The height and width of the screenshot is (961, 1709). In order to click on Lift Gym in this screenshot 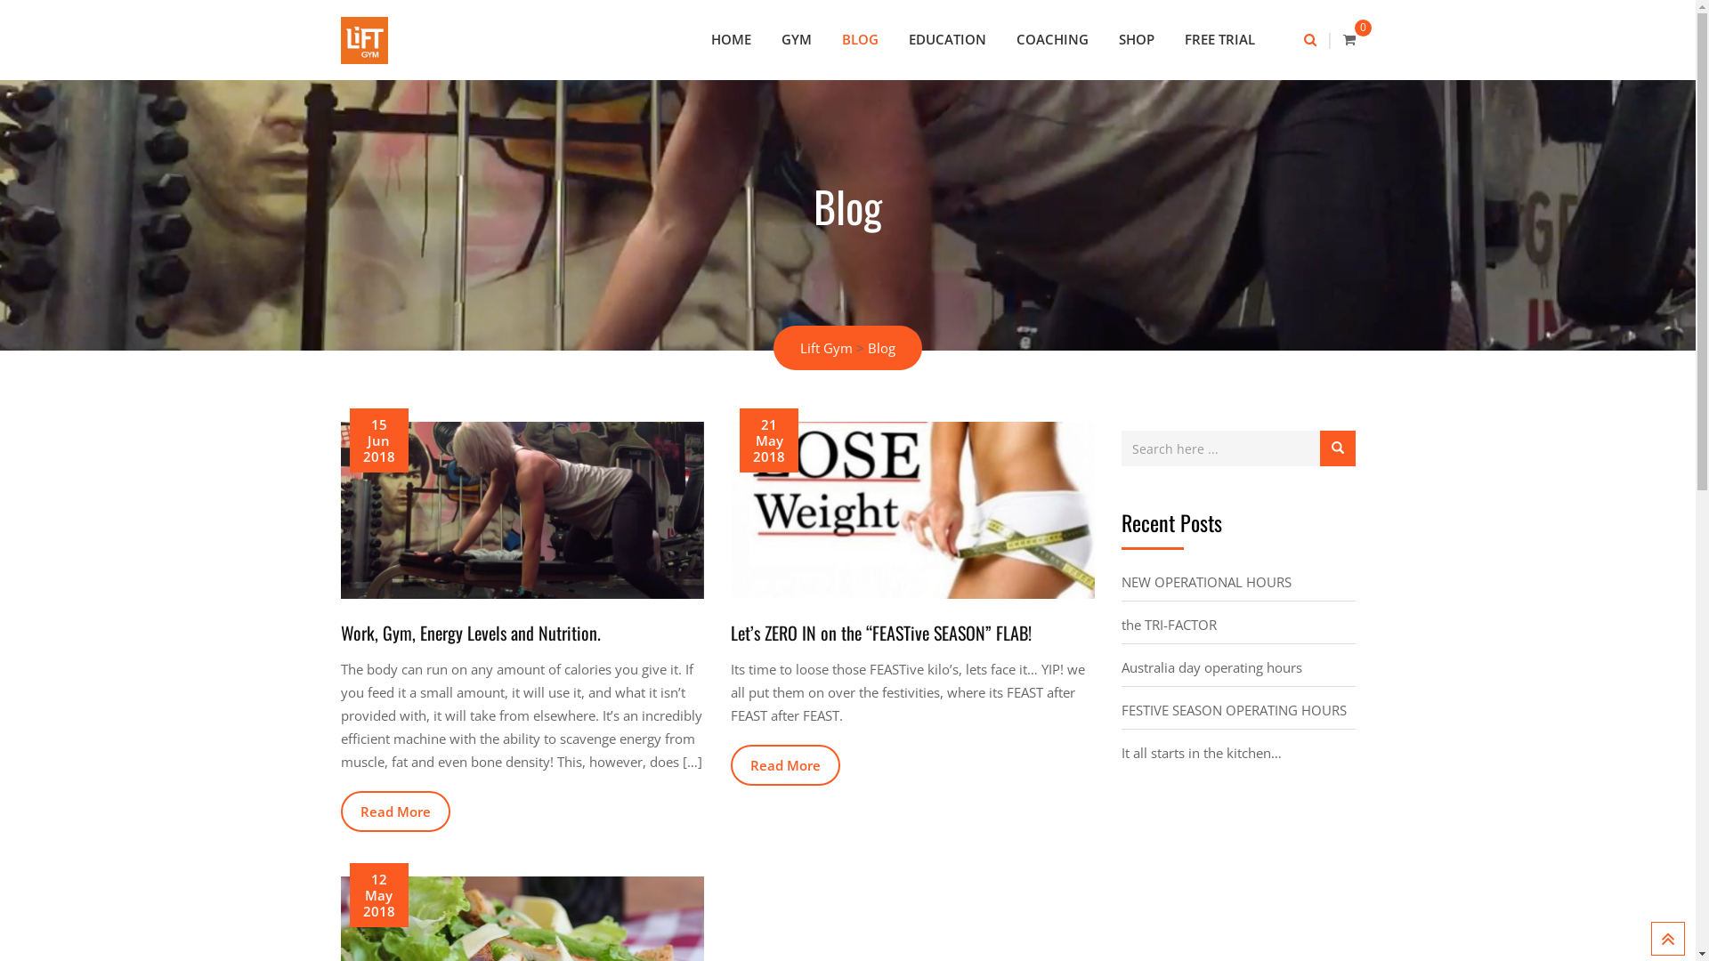, I will do `click(826, 348)`.